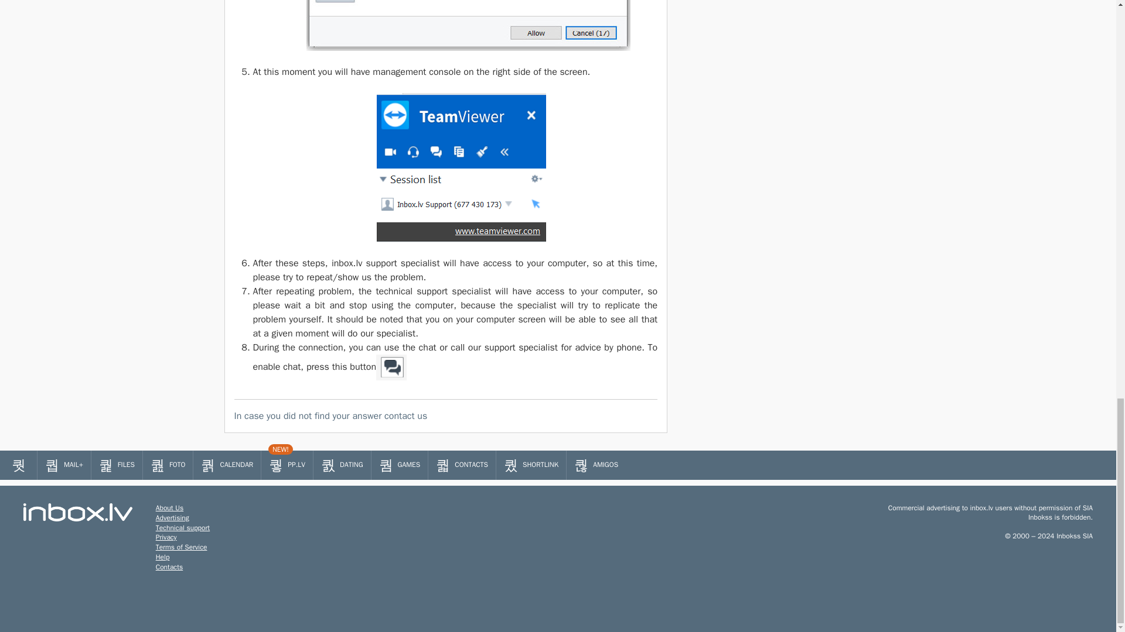 The height and width of the screenshot is (632, 1125). Describe the element at coordinates (168, 465) in the screenshot. I see `FOTO` at that location.